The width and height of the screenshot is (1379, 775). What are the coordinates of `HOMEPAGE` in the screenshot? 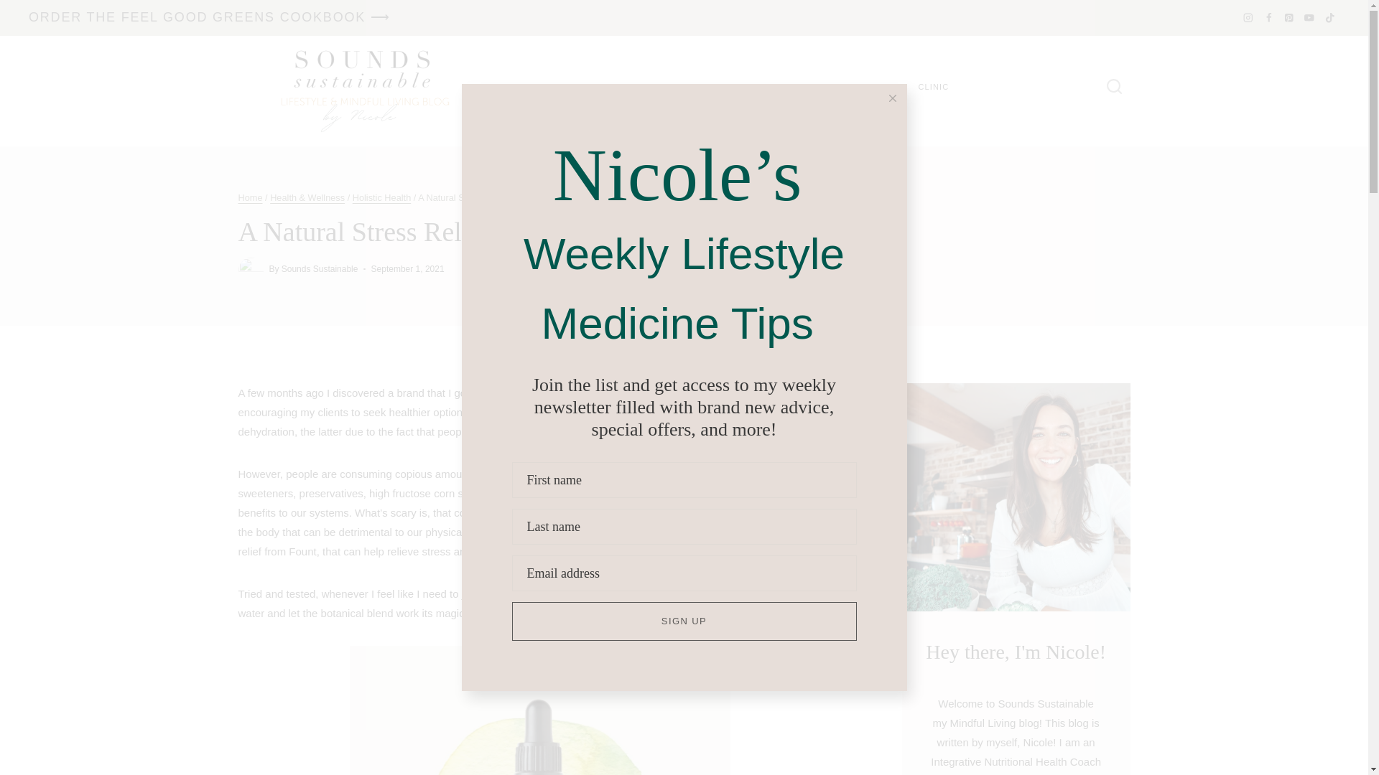 It's located at (546, 87).